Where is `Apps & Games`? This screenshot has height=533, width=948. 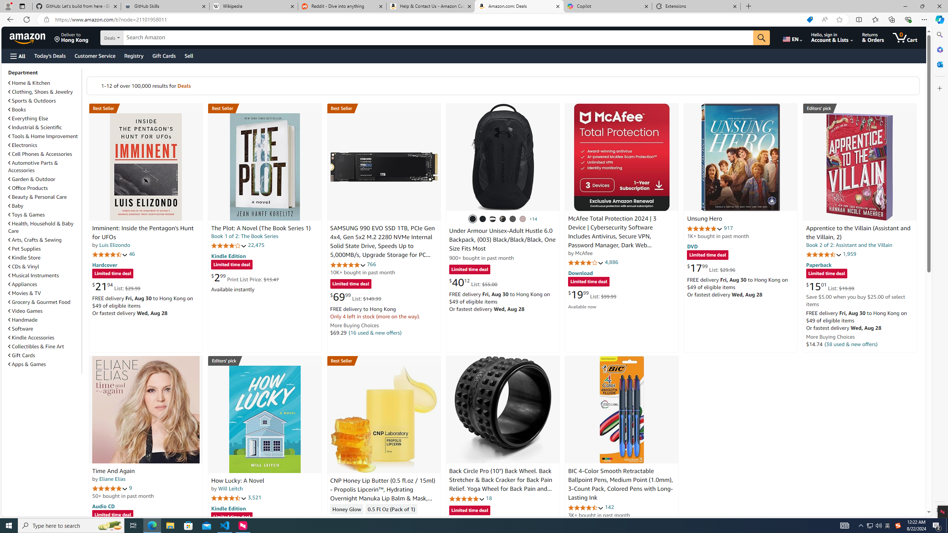 Apps & Games is located at coordinates (27, 364).